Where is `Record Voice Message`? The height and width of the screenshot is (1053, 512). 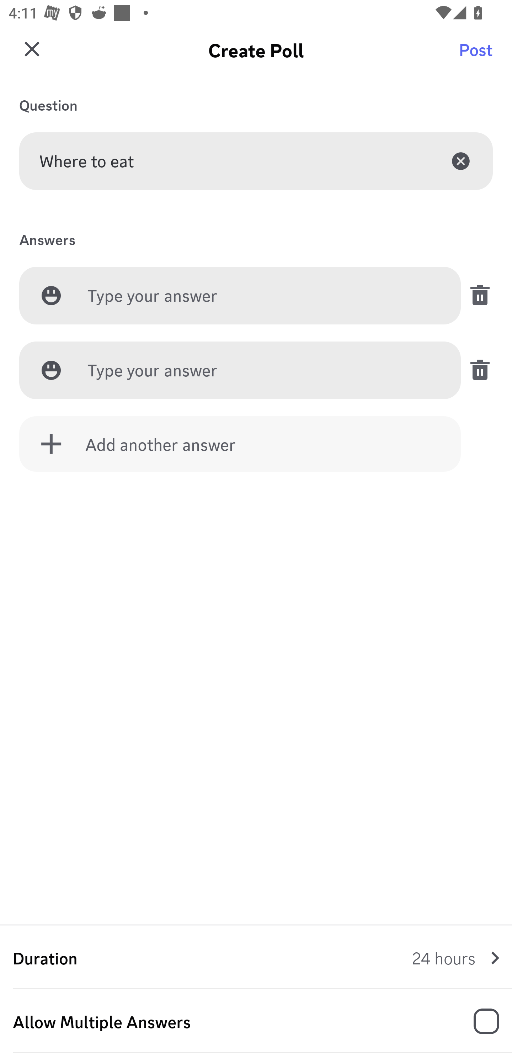 Record Voice Message is located at coordinates (478, 1022).